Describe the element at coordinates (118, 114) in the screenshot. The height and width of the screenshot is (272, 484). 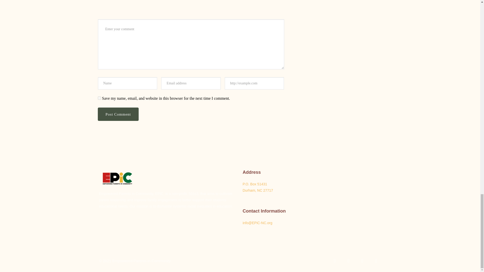
I see `Post Comment` at that location.